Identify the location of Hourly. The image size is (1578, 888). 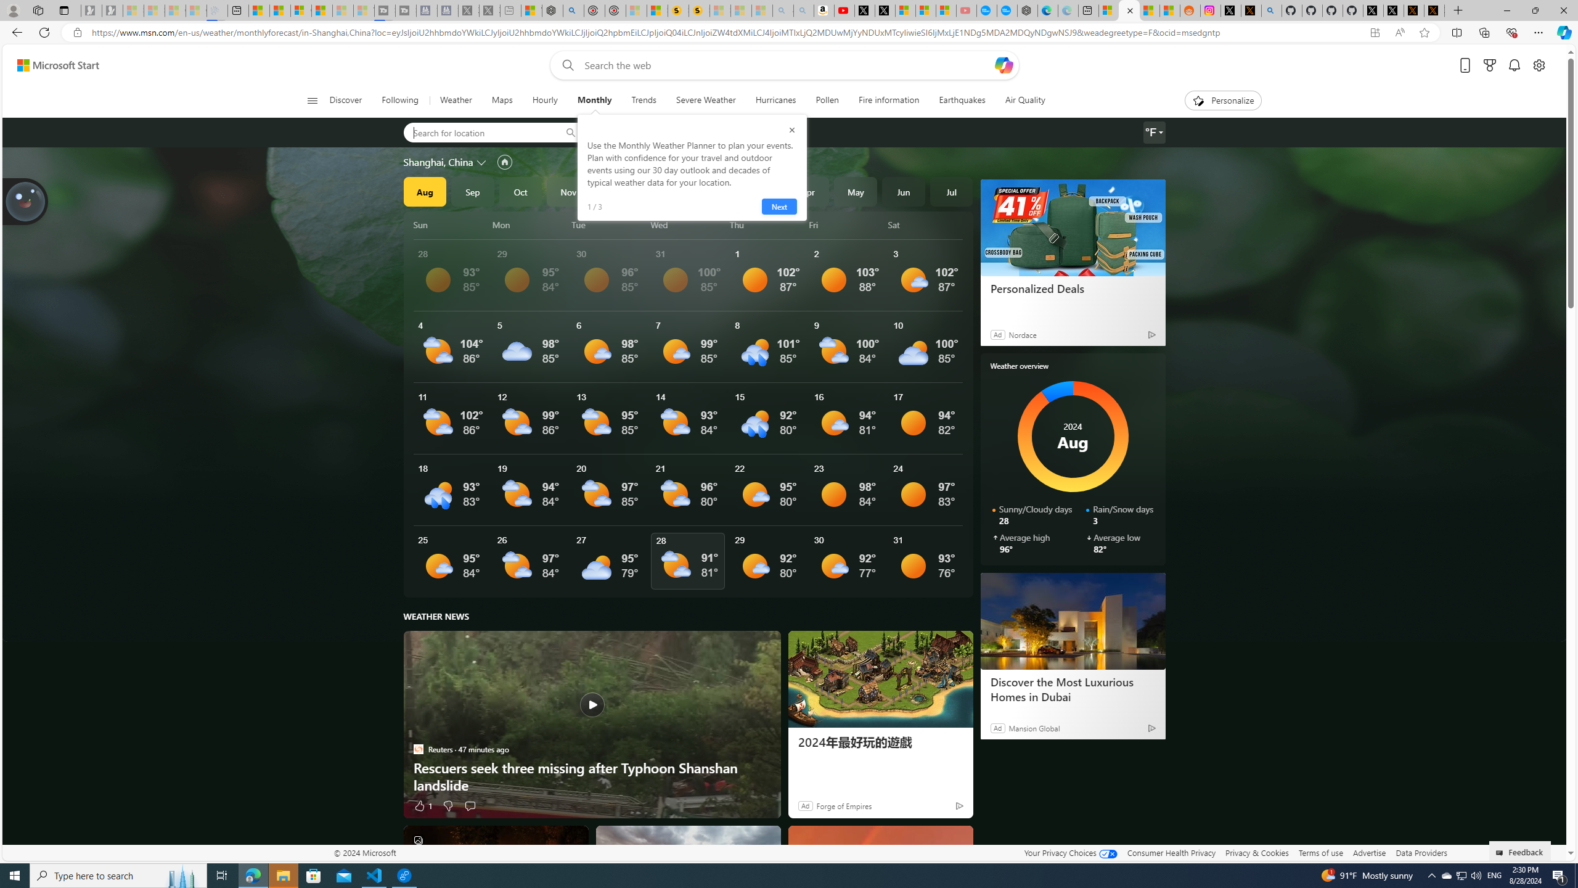
(545, 101).